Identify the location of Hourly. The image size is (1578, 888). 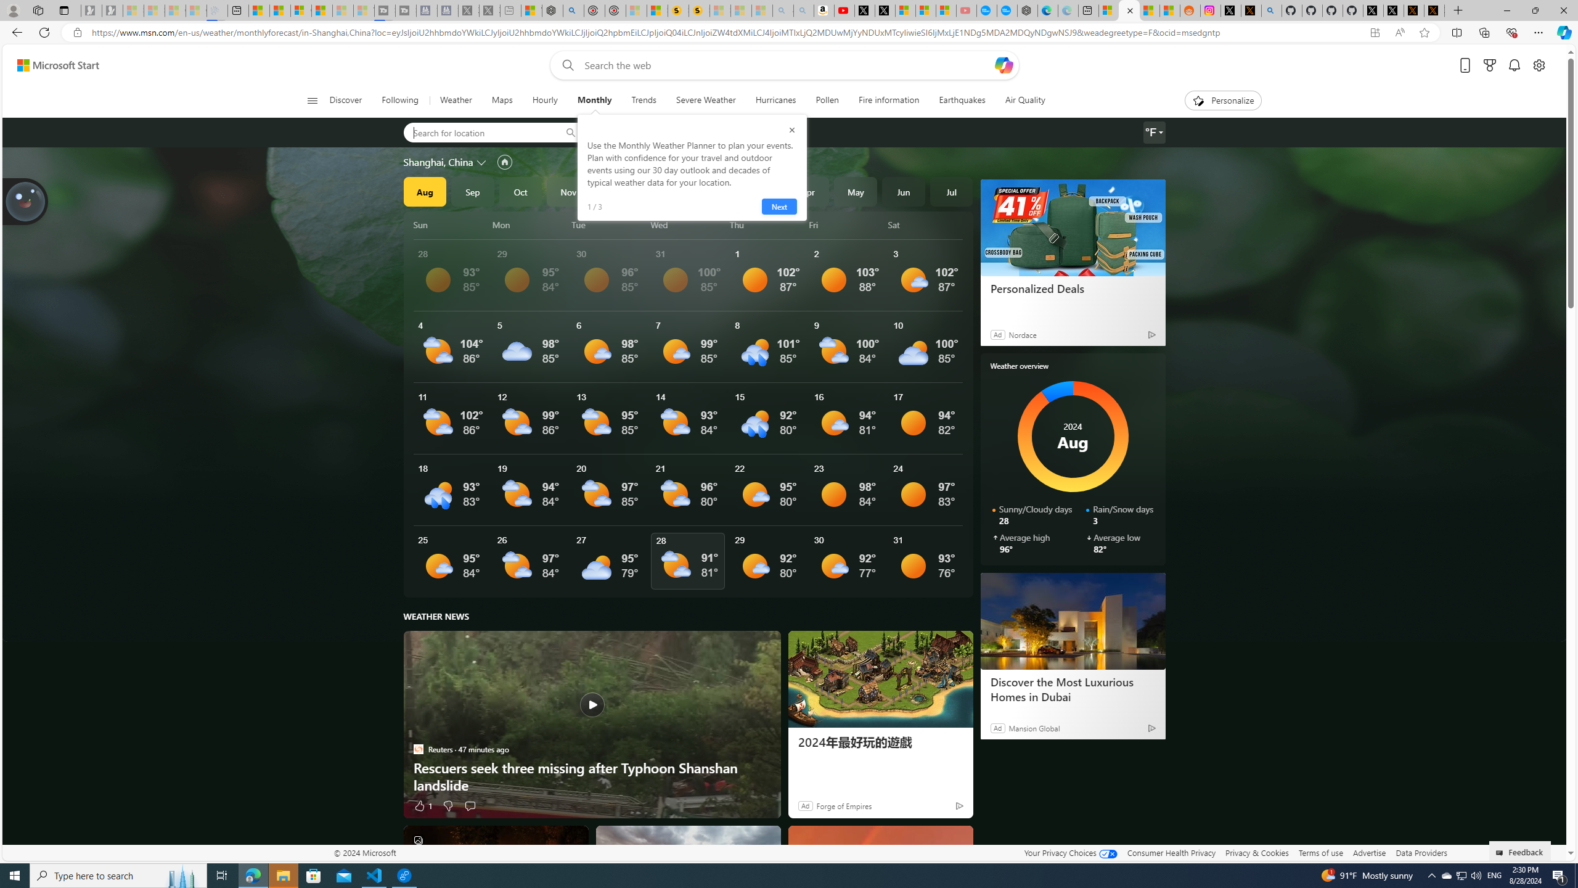
(545, 101).